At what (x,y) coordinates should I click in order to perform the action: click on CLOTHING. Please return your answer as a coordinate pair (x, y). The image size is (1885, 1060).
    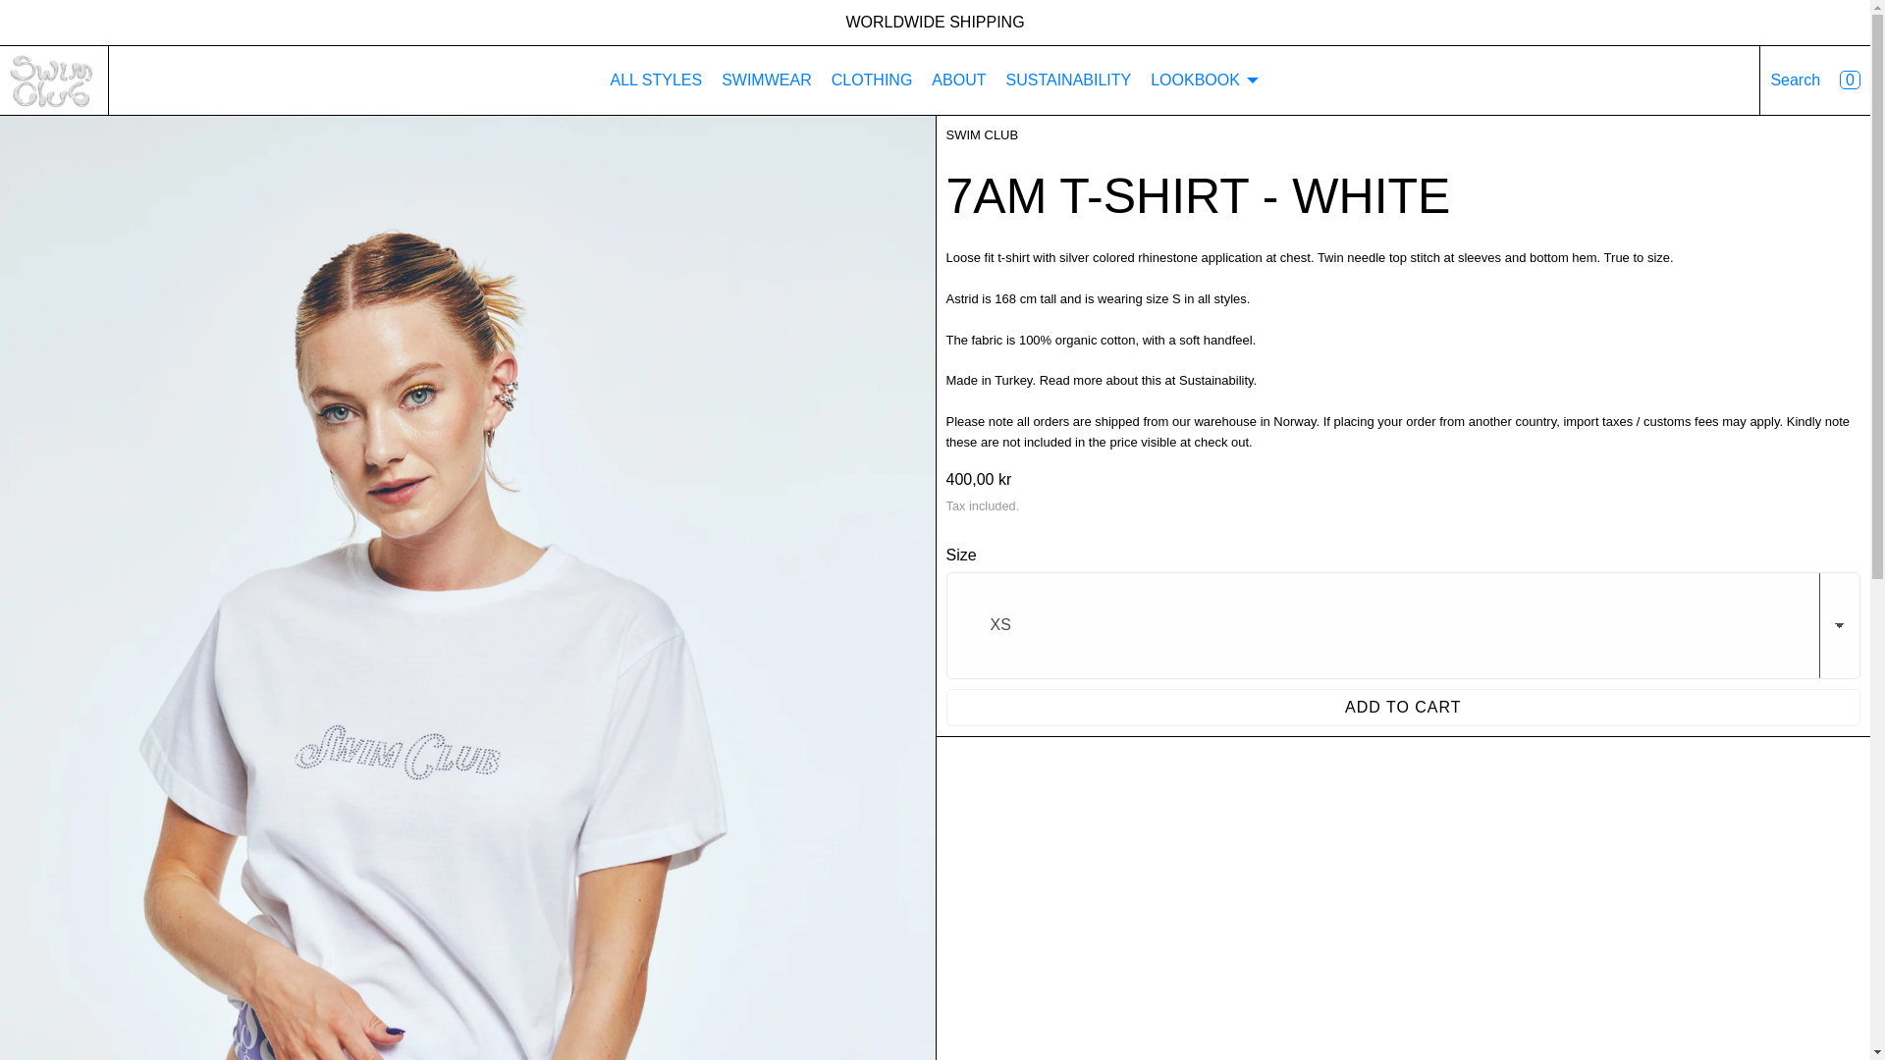
    Looking at the image, I should click on (872, 80).